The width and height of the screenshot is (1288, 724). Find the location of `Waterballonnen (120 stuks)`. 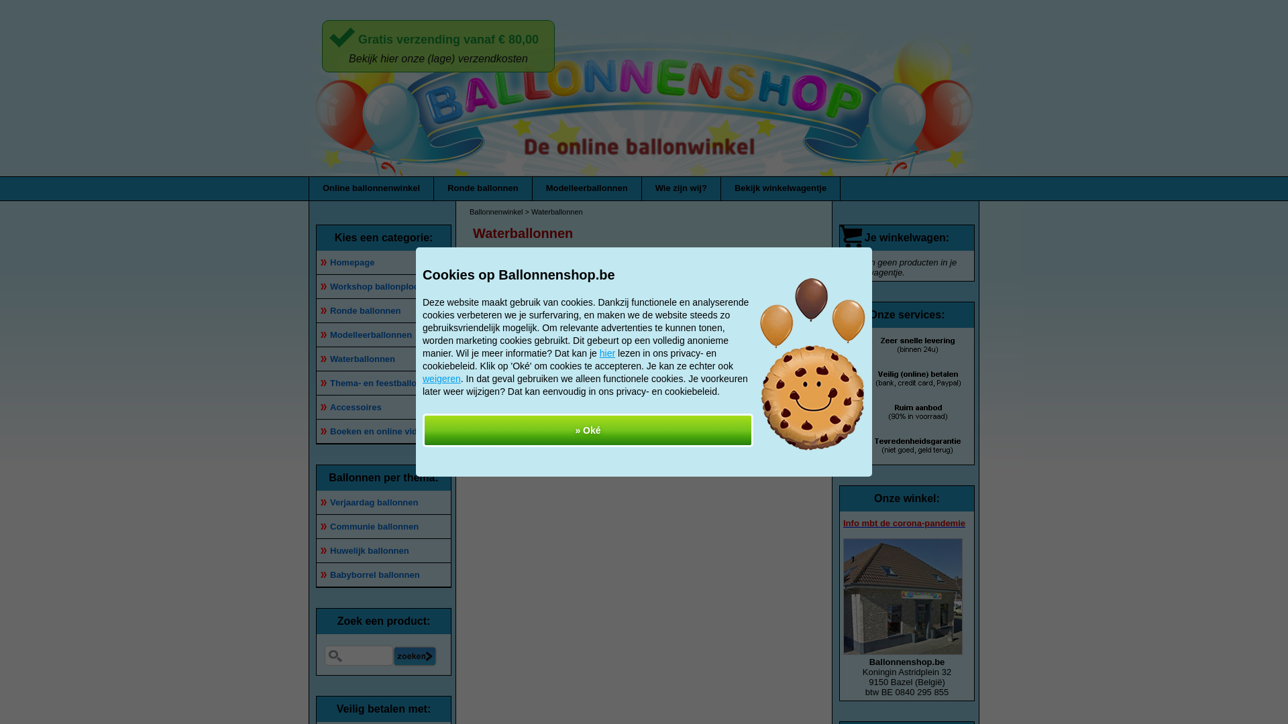

Waterballonnen (120 stuks) is located at coordinates (517, 391).